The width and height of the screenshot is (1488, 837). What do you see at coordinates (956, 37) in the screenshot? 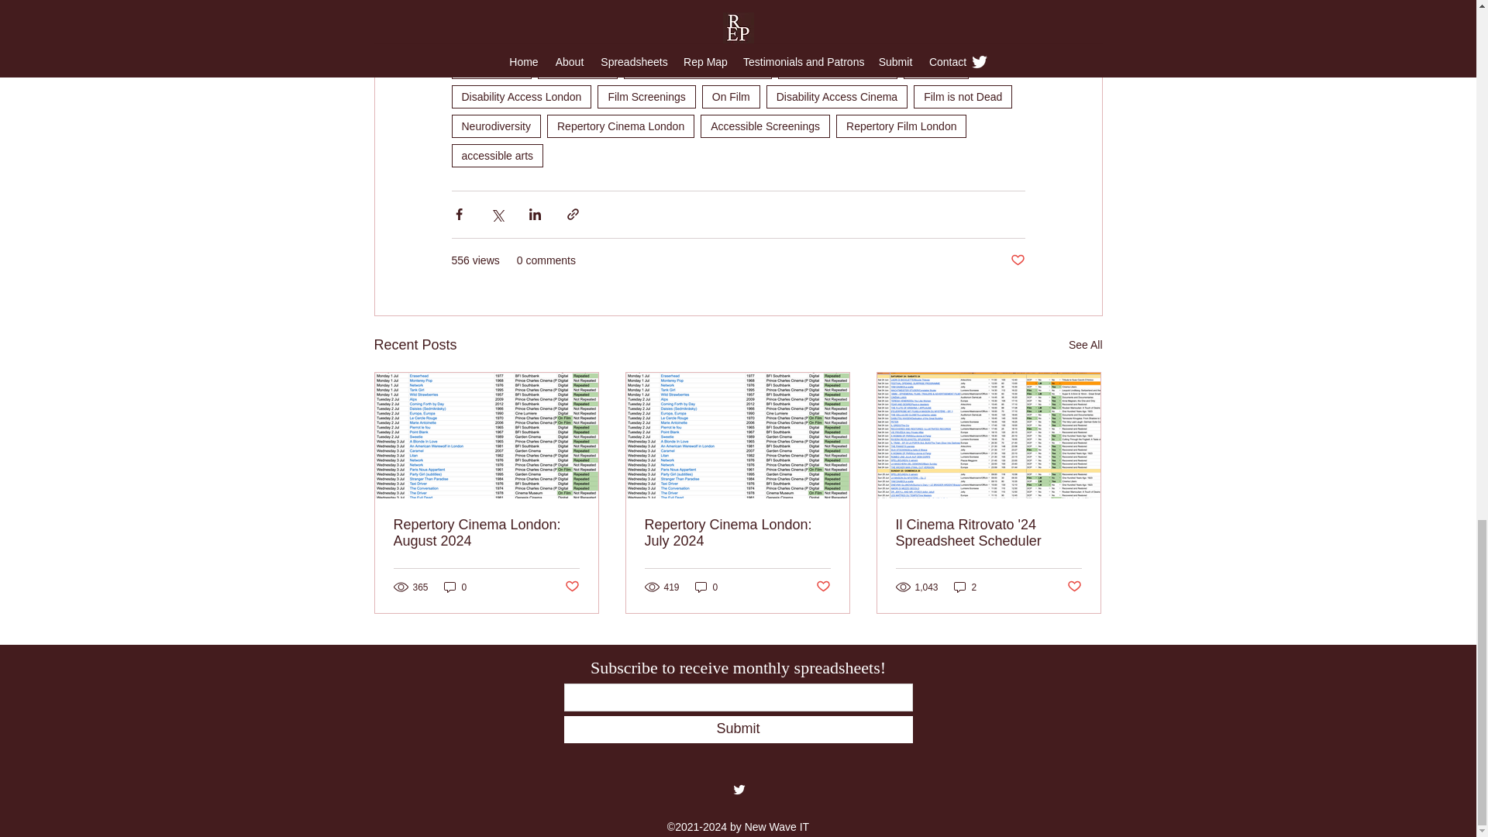
I see `London Cinema` at bounding box center [956, 37].